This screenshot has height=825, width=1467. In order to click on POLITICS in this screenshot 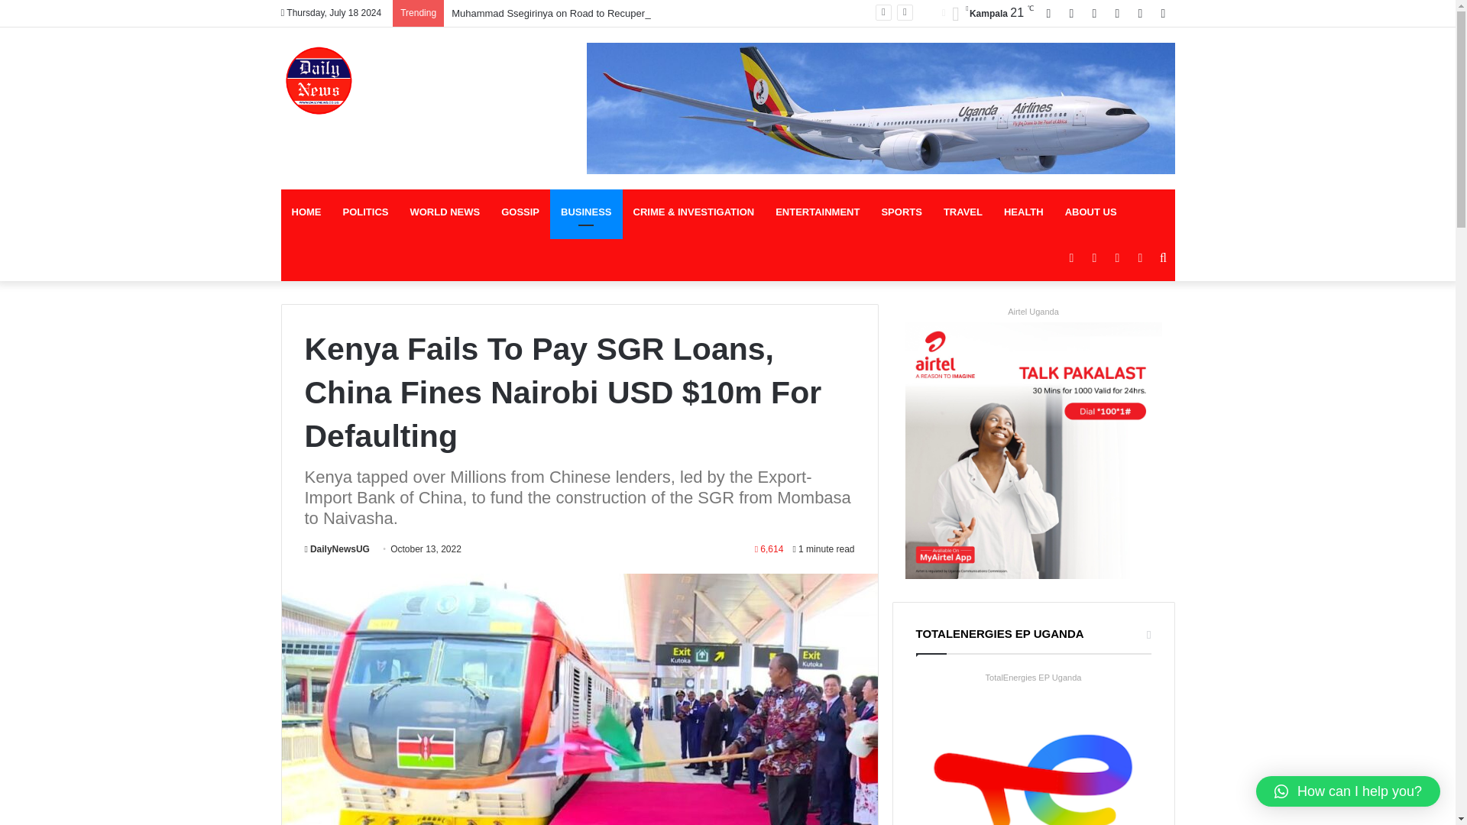, I will do `click(365, 212)`.